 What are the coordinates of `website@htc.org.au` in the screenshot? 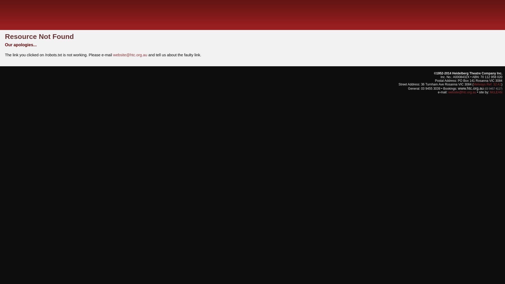 It's located at (462, 92).